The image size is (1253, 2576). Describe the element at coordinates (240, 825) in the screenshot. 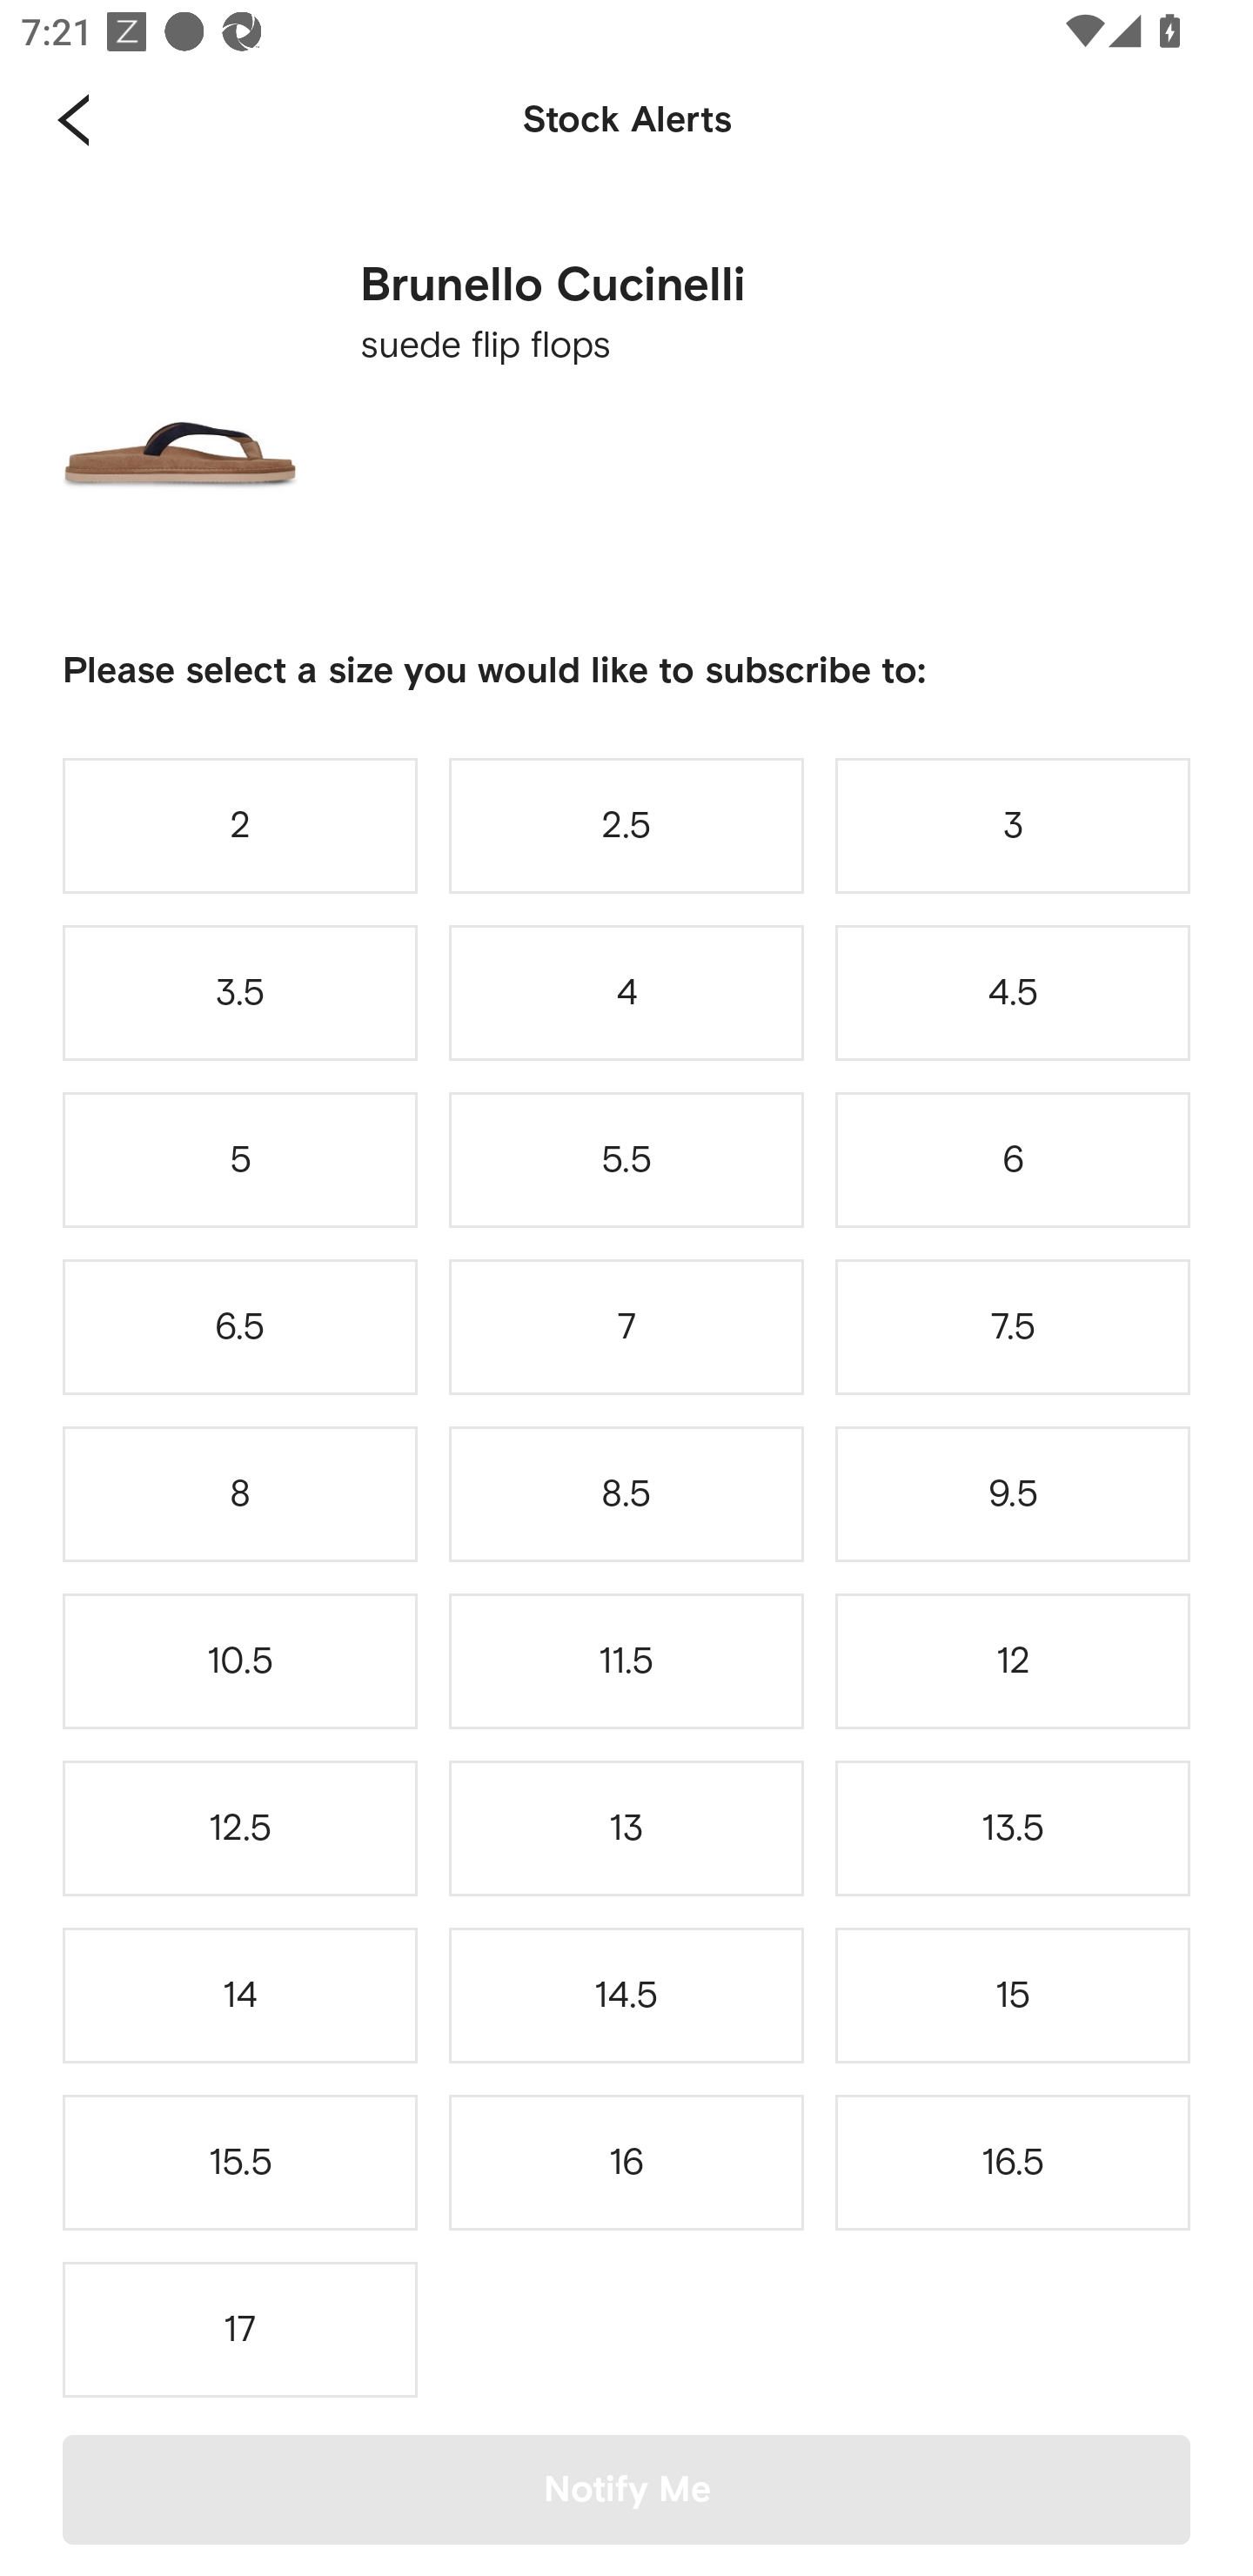

I see `2` at that location.